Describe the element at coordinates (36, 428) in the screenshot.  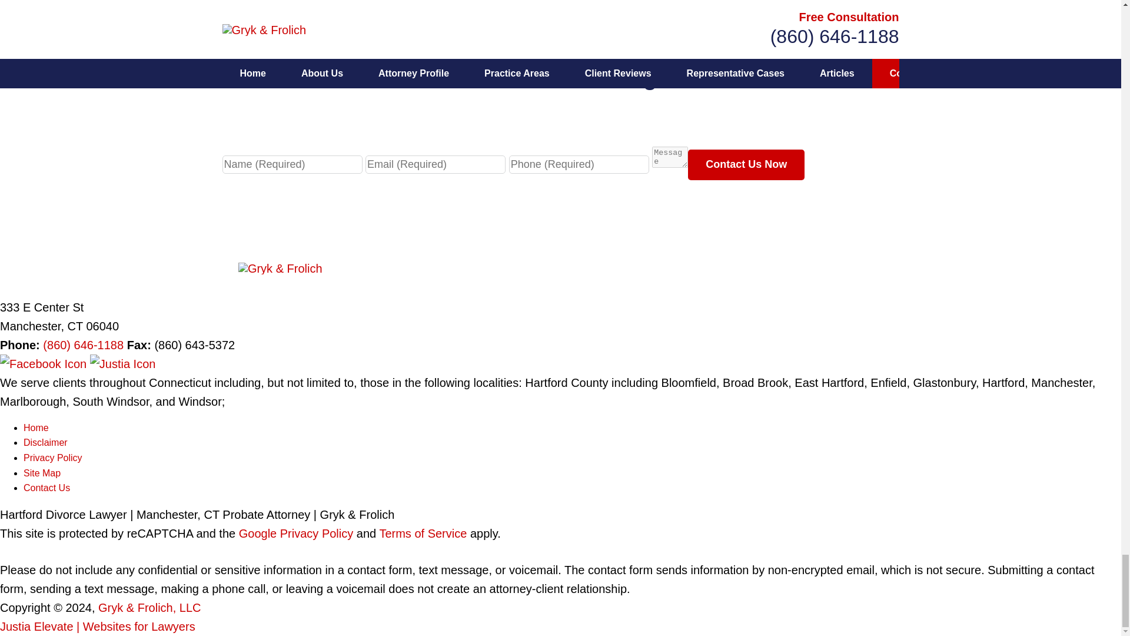
I see `Home` at that location.